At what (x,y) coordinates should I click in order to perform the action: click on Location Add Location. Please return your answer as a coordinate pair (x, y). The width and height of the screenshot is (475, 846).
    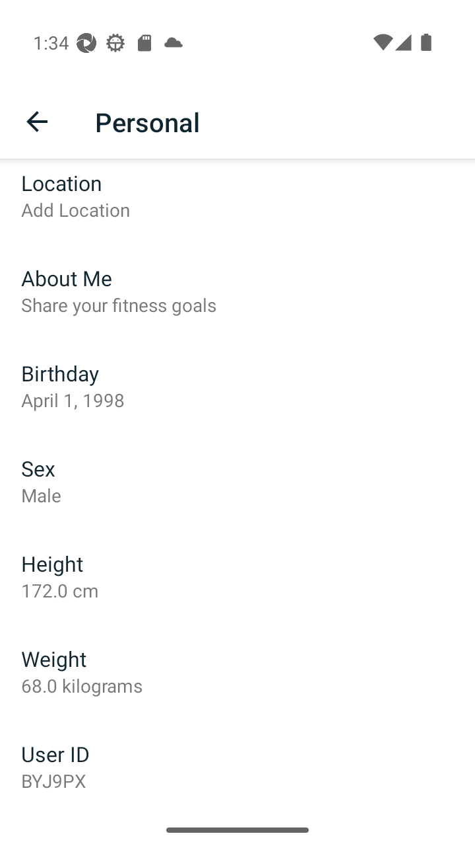
    Looking at the image, I should click on (237, 201).